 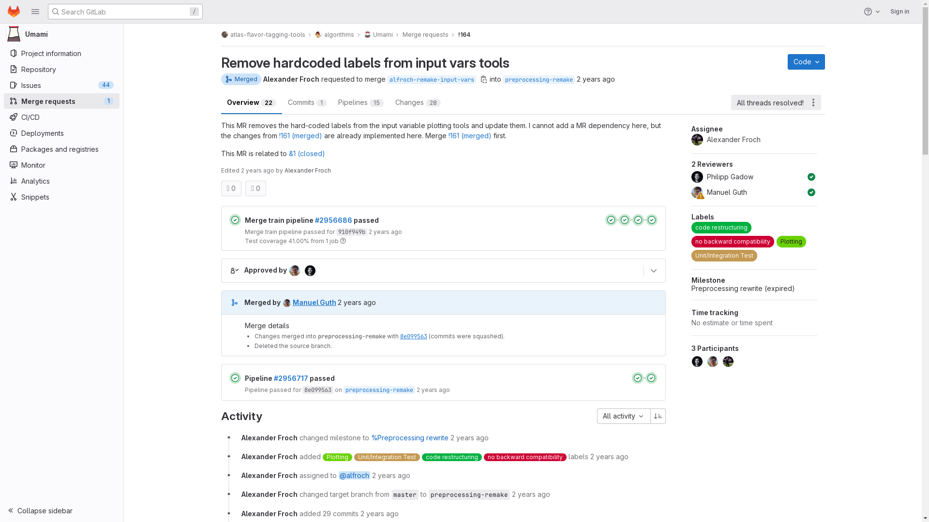 What do you see at coordinates (525, 457) in the screenshot?
I see `no backward compatibility` at bounding box center [525, 457].